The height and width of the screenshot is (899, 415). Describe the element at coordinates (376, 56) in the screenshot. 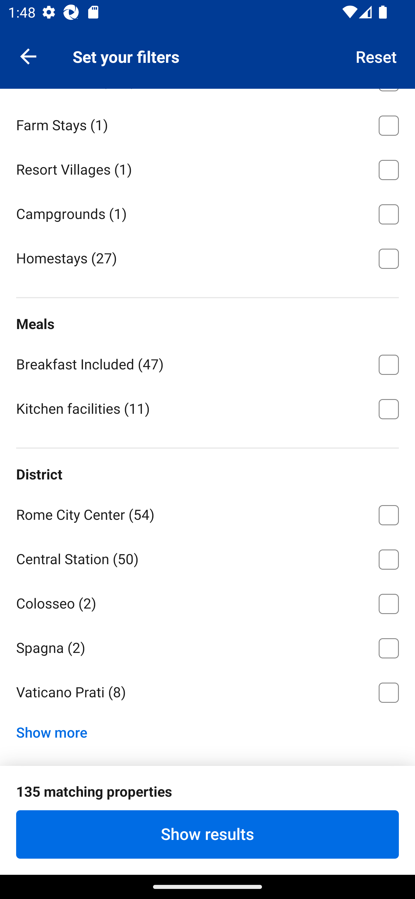

I see `Reset` at that location.